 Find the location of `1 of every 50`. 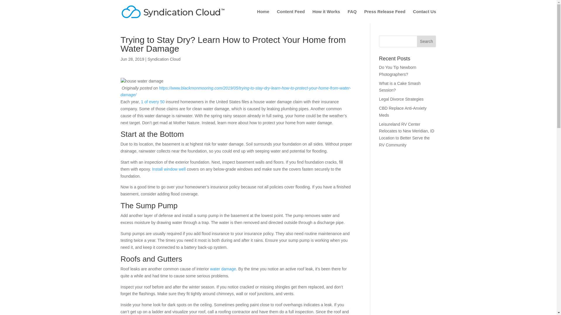

1 of every 50 is located at coordinates (153, 102).